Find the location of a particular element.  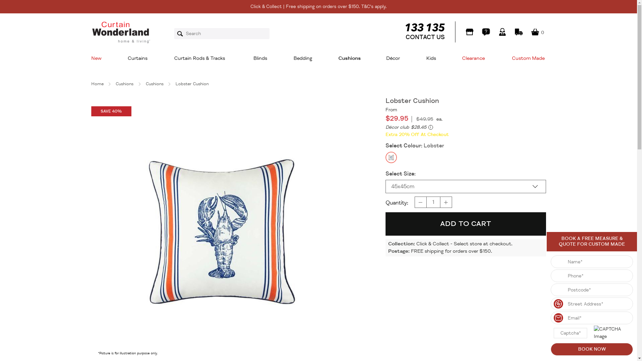

track order is located at coordinates (518, 32).